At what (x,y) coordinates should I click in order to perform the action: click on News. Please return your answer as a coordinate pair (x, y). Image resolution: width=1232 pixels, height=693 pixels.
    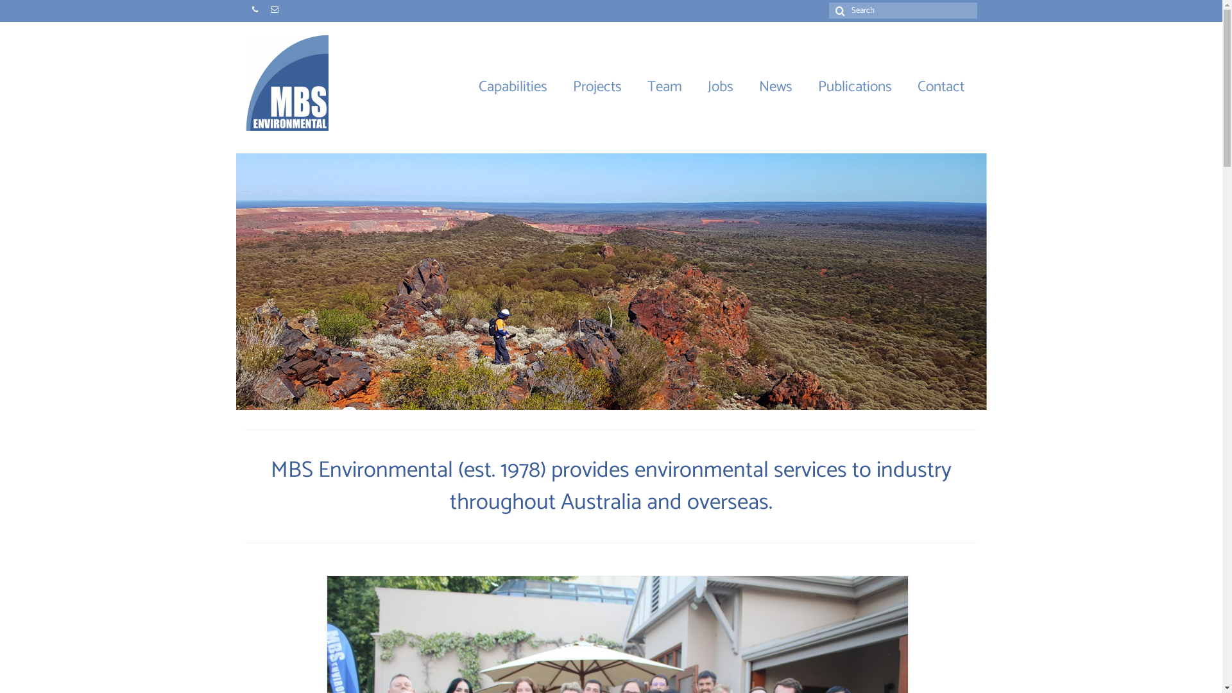
    Looking at the image, I should click on (775, 87).